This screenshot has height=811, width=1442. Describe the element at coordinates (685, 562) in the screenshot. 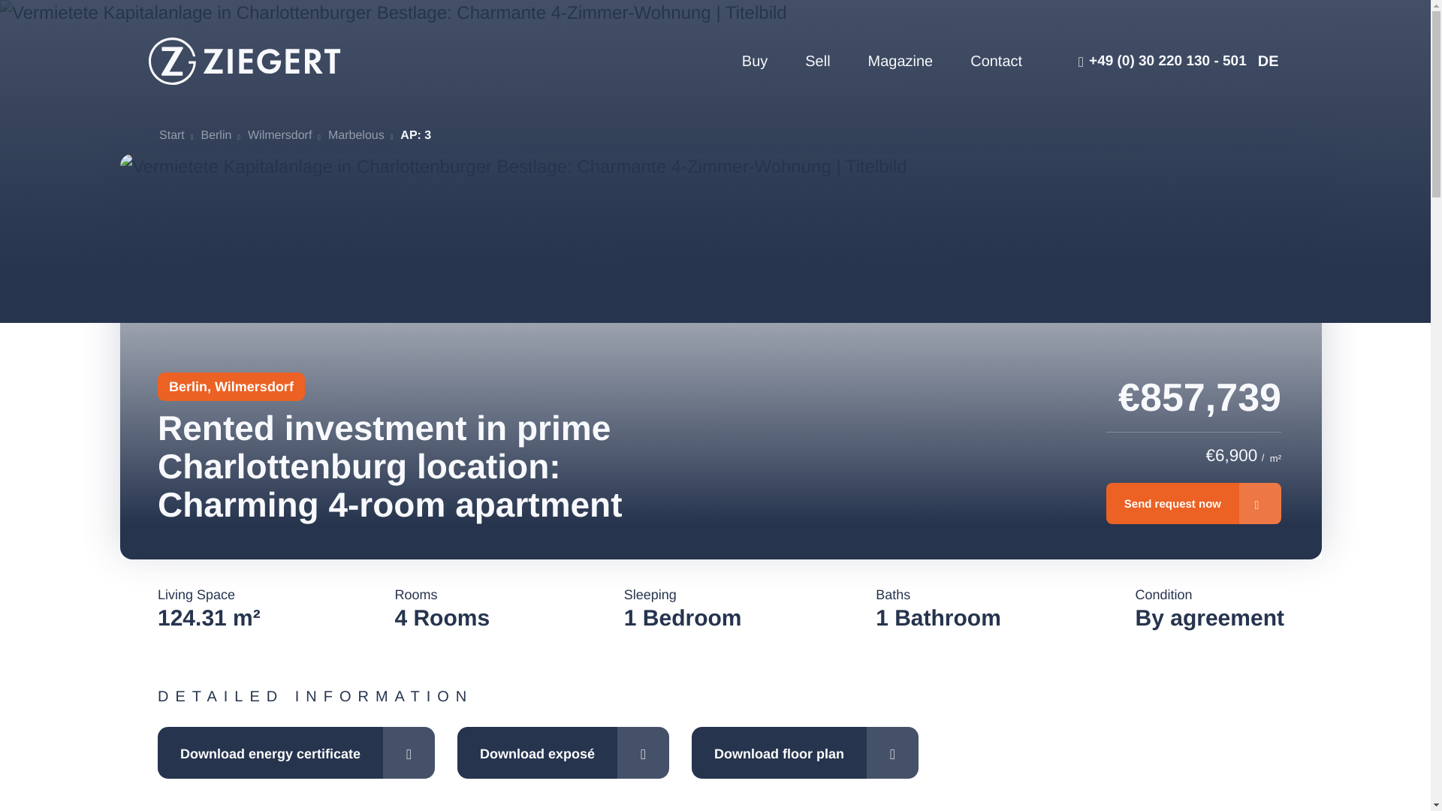

I see `Submit` at that location.